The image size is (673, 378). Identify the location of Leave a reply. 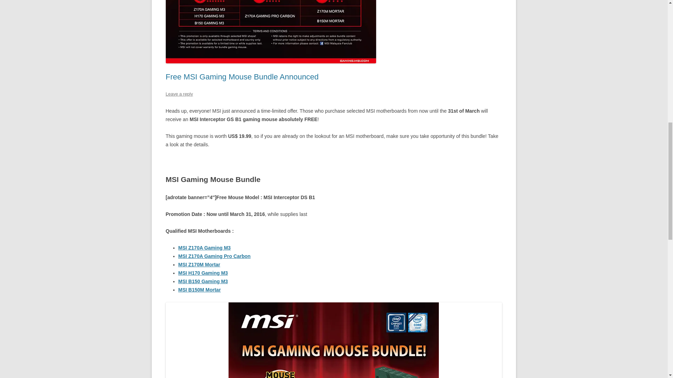
(179, 94).